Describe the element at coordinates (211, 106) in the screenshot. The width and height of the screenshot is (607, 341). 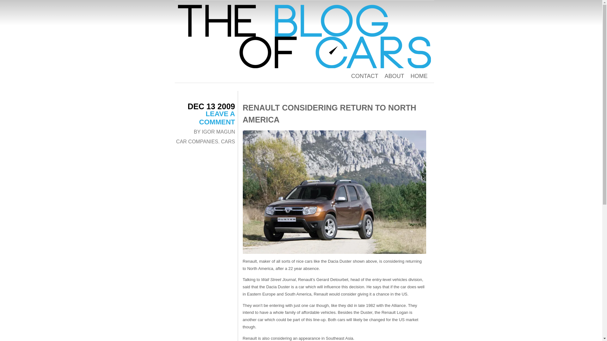
I see `DEC 13 2009` at that location.